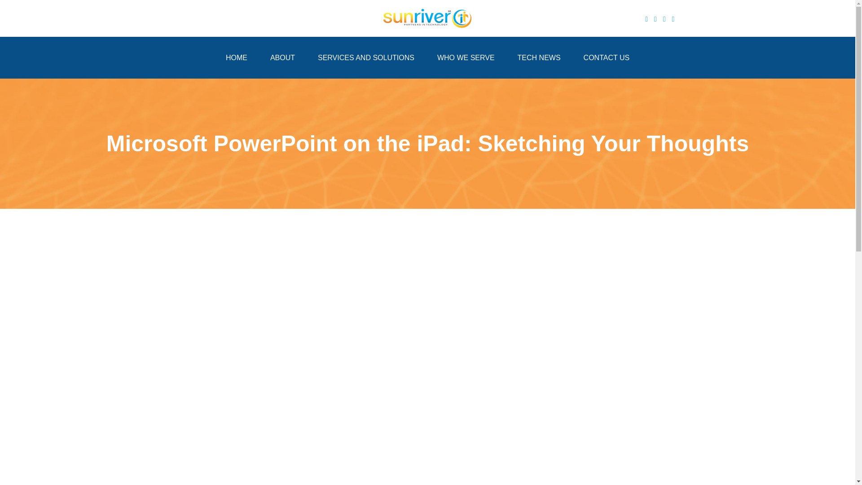  Describe the element at coordinates (282, 57) in the screenshot. I see `ABOUT` at that location.